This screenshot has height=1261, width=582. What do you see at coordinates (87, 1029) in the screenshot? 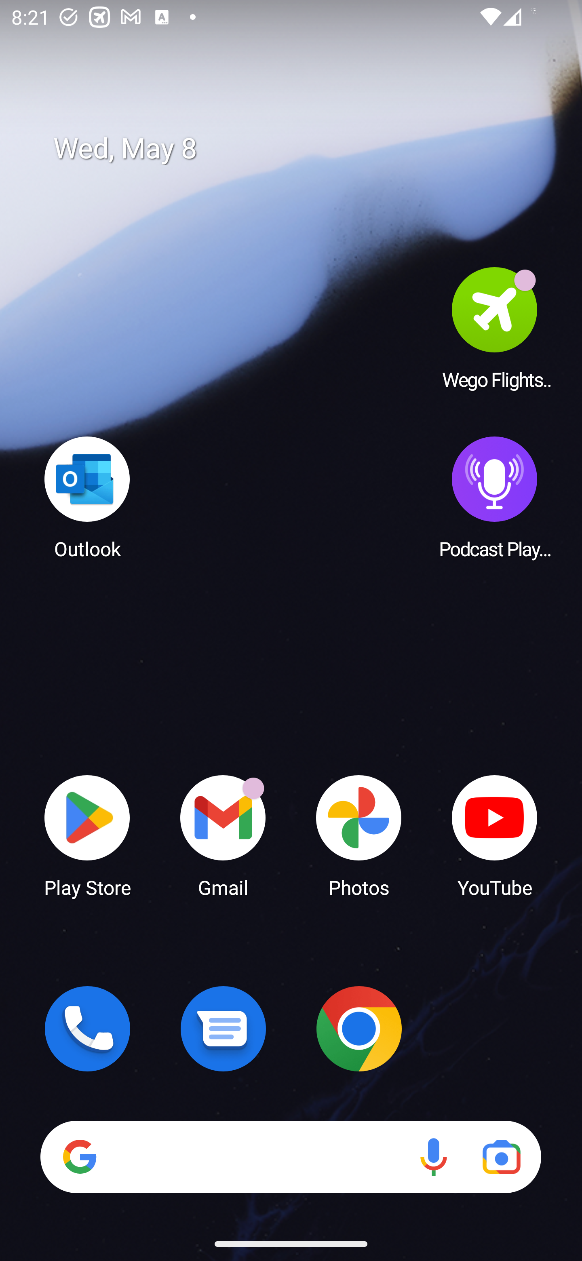
I see `Phone` at bounding box center [87, 1029].